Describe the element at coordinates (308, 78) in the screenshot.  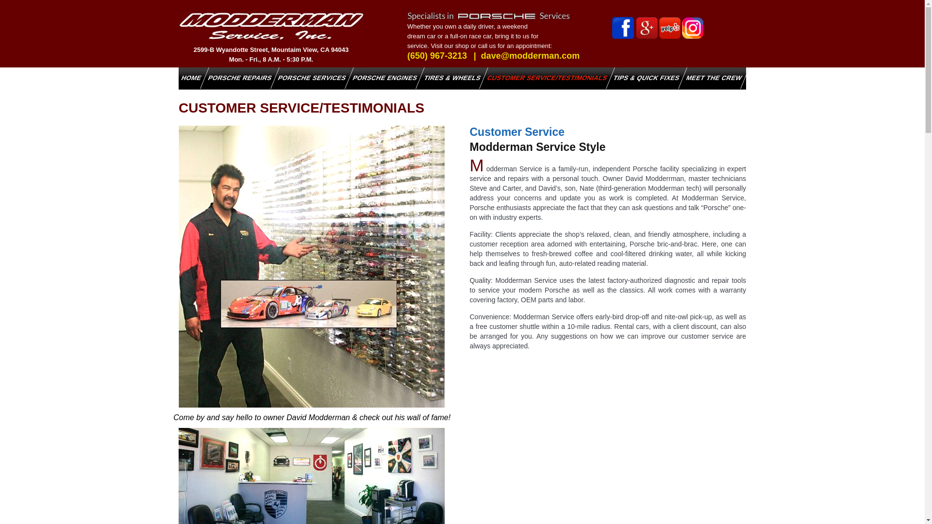
I see `PORSCHE SERVICES` at that location.